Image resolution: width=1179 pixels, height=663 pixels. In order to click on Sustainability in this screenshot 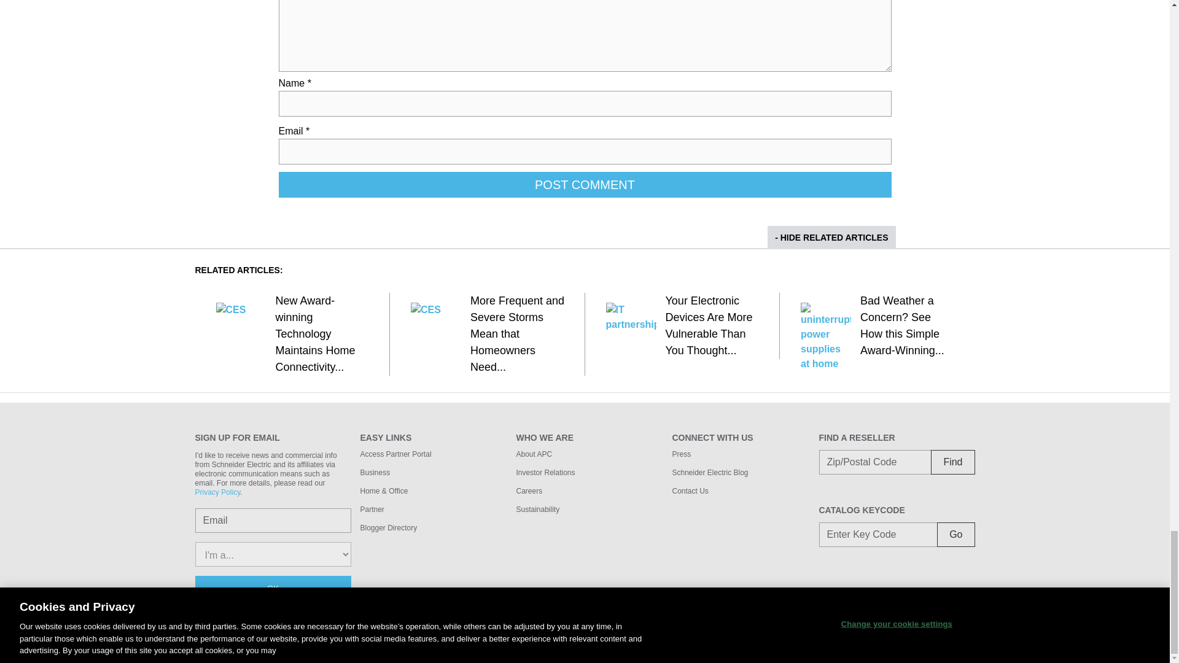, I will do `click(537, 510)`.